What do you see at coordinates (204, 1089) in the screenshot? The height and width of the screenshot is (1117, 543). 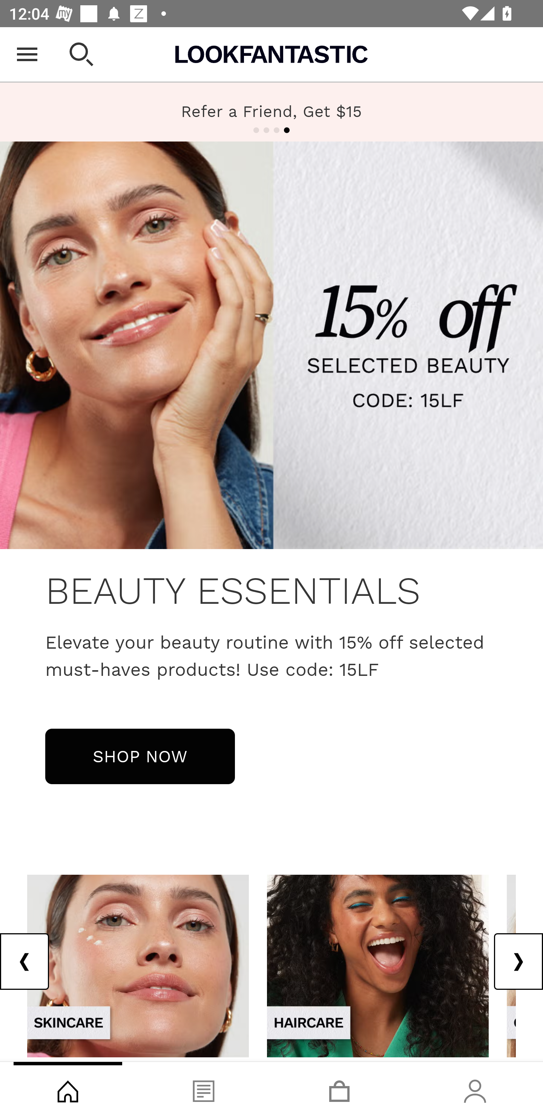 I see `Blog, tab, 2 of 4` at bounding box center [204, 1089].